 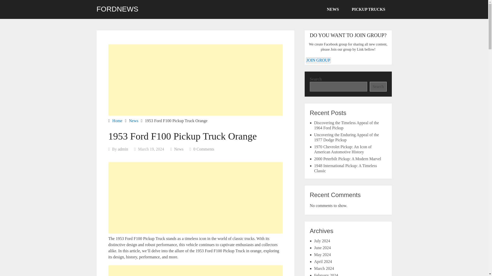 I want to click on May 2024, so click(x=322, y=255).